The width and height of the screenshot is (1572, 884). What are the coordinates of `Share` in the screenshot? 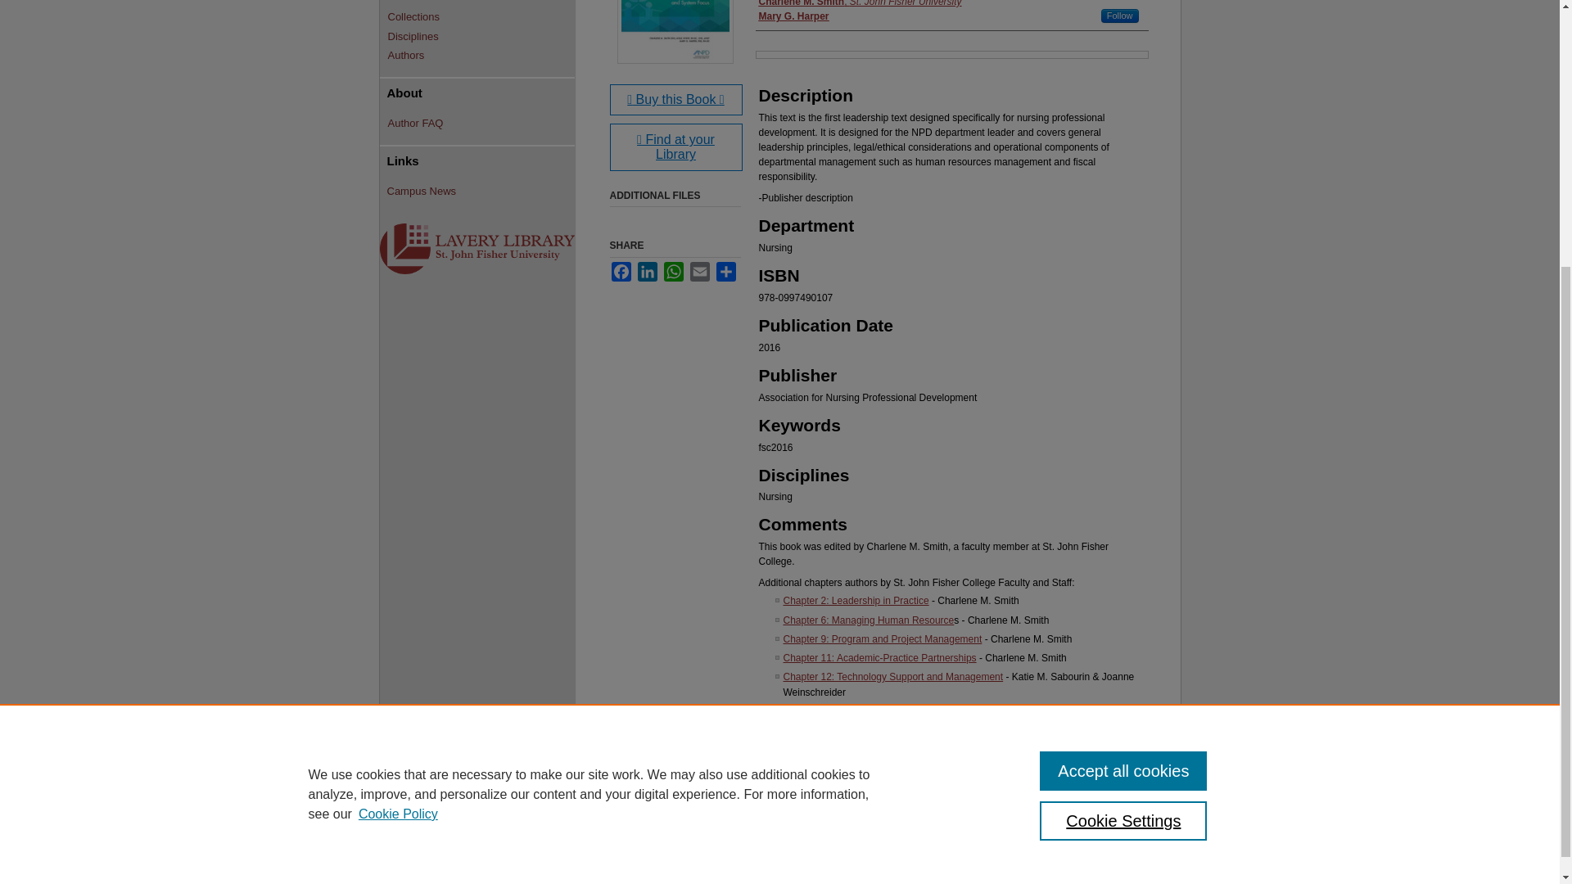 It's located at (725, 272).